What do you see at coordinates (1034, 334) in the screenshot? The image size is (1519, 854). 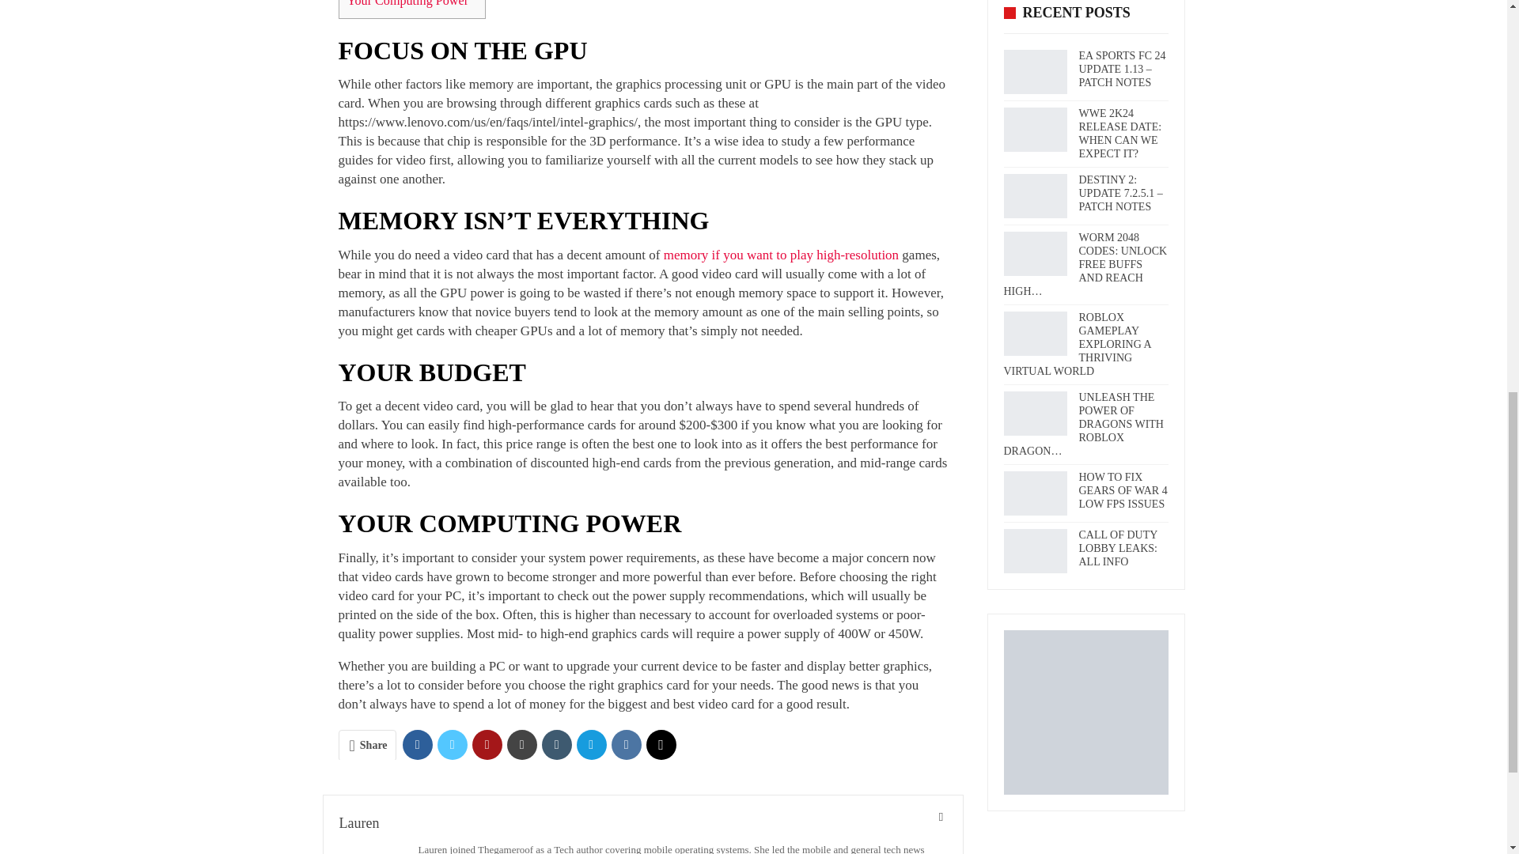 I see `Roblox Gameplay Exploring a Thriving Virtual World` at bounding box center [1034, 334].